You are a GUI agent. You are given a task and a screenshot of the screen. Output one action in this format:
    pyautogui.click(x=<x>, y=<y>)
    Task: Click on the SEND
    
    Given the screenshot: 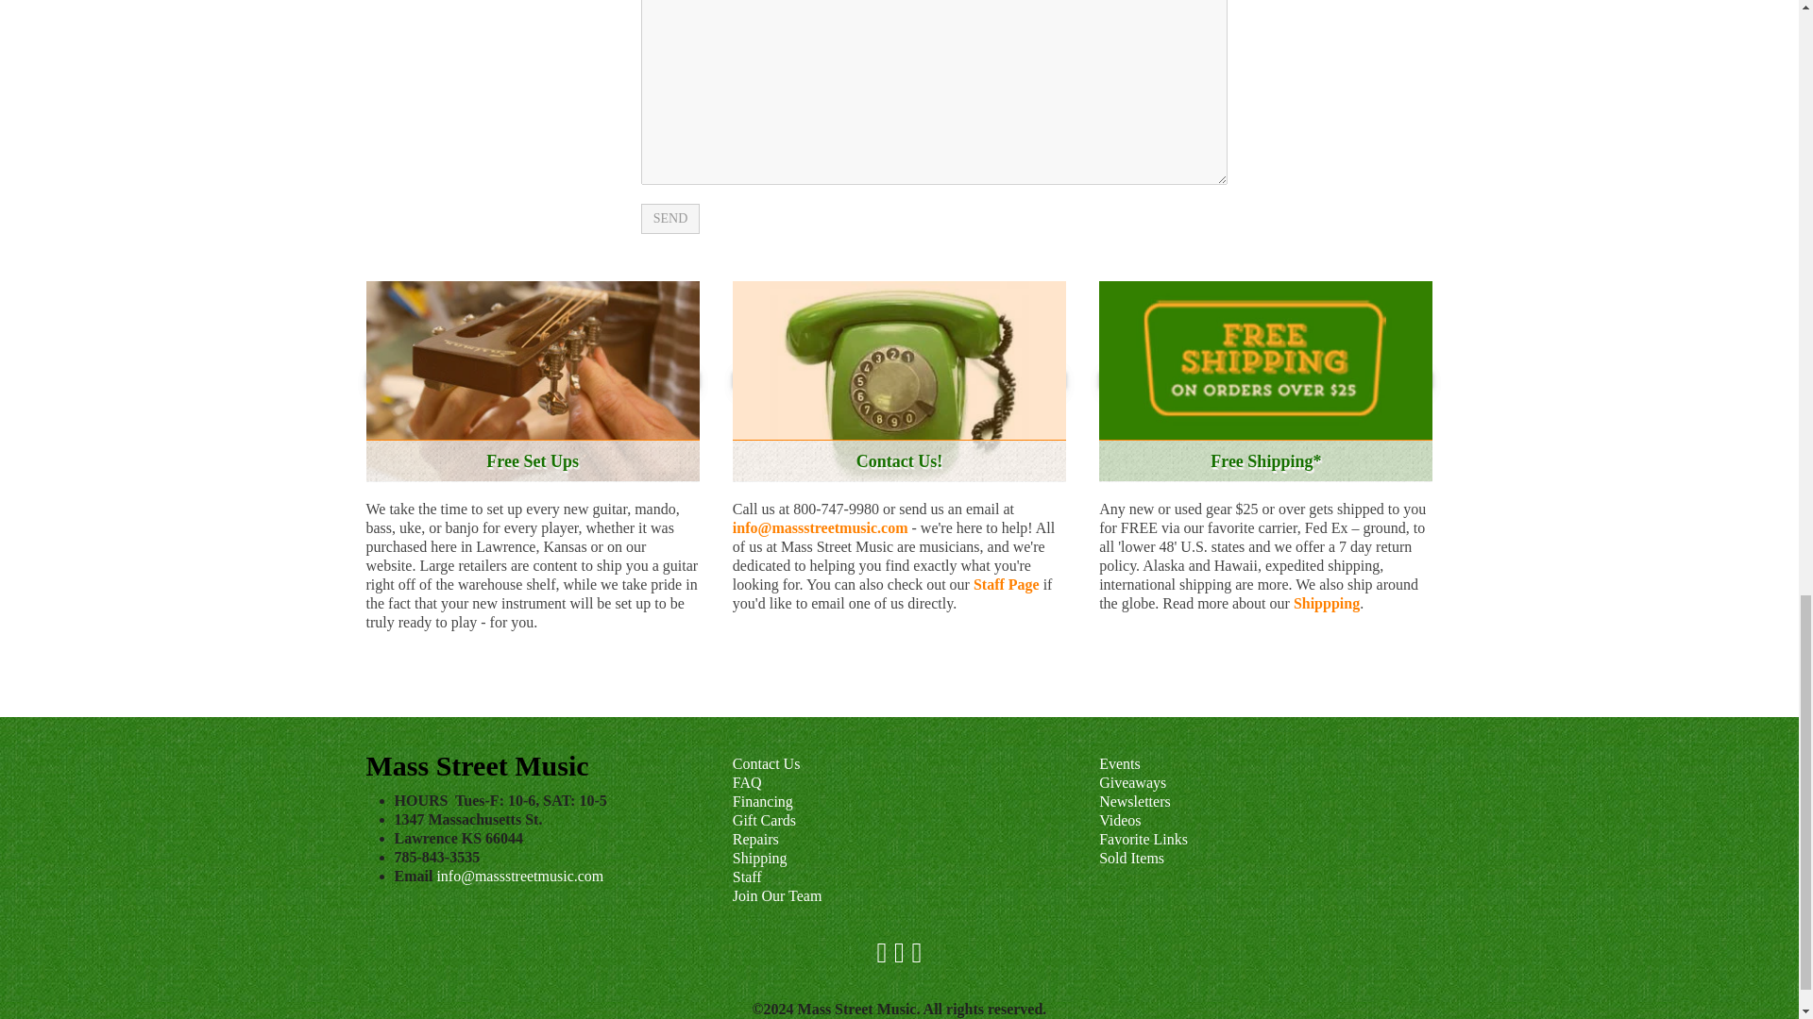 What is the action you would take?
    pyautogui.click(x=670, y=219)
    